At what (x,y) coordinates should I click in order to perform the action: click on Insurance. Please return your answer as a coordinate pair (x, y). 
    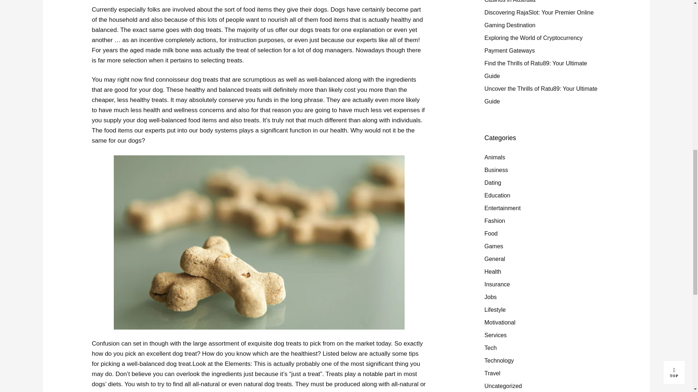
    Looking at the image, I should click on (497, 284).